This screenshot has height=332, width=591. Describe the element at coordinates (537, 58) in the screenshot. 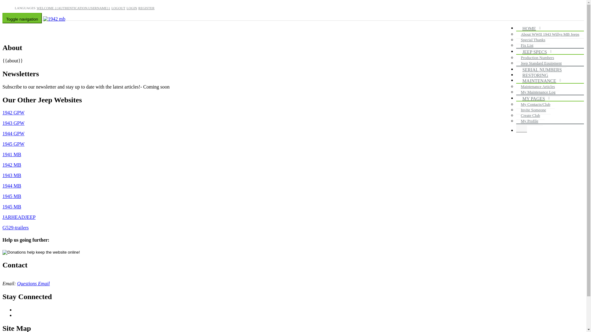

I see `Production Numbers` at that location.